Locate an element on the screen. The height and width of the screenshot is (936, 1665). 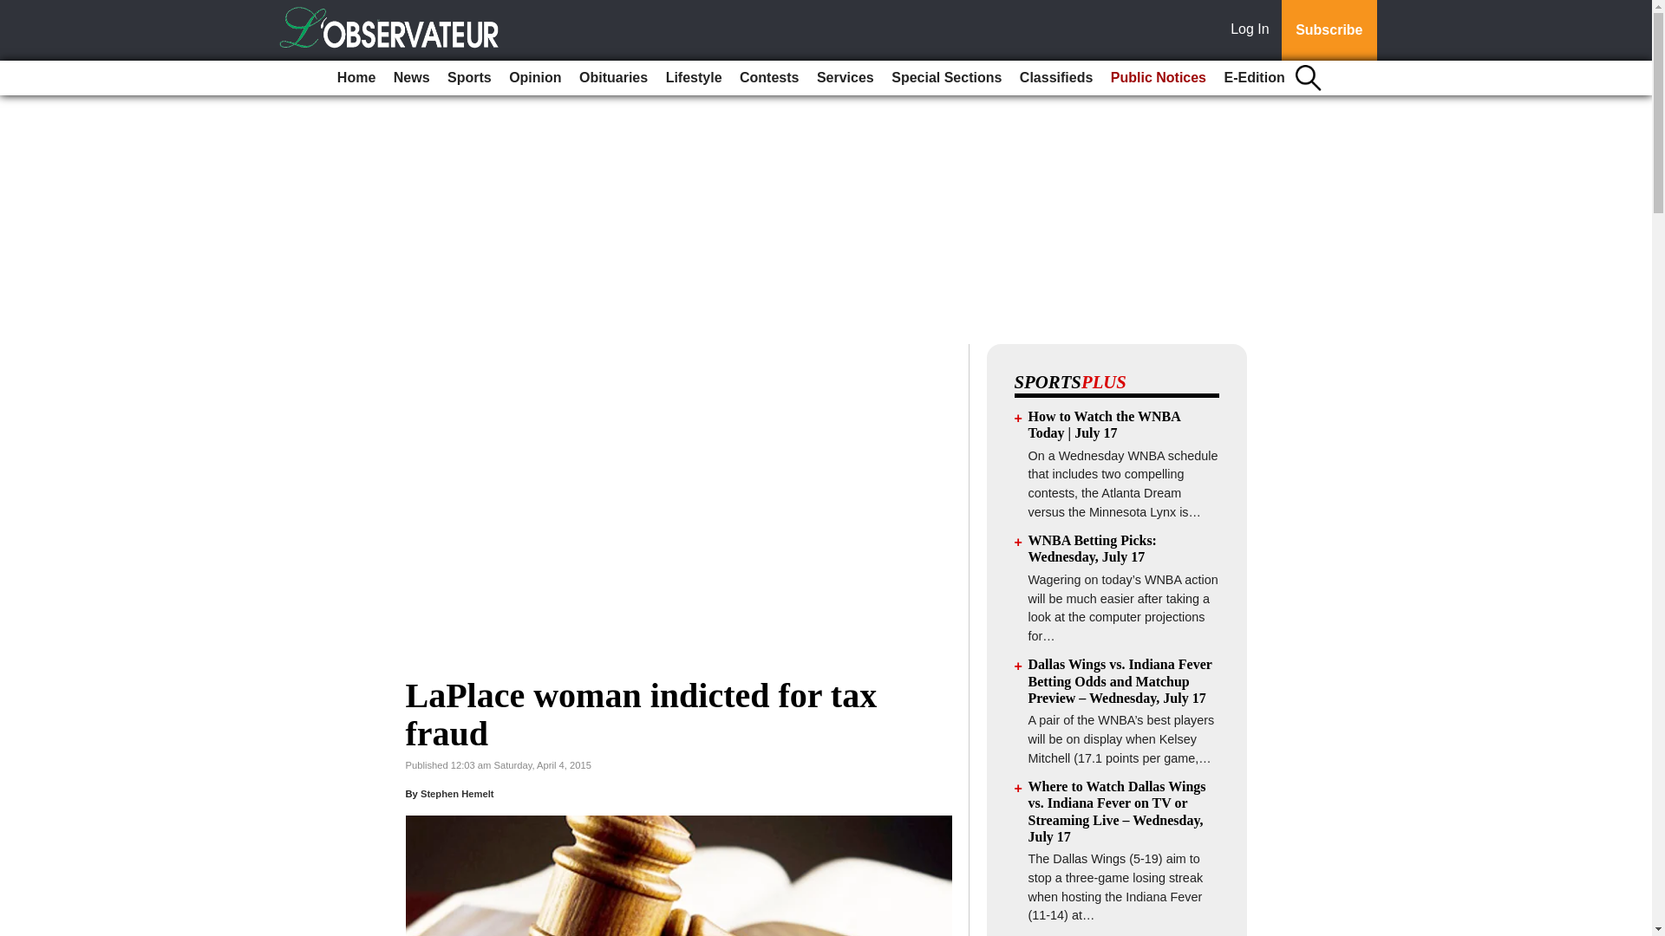
Special Sections is located at coordinates (946, 78).